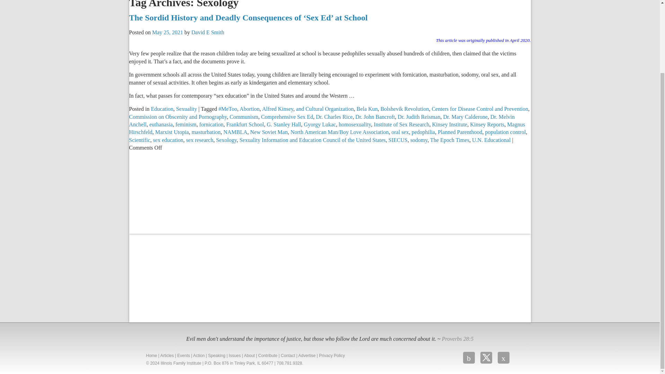 This screenshot has height=374, width=665. What do you see at coordinates (181, 277) in the screenshot?
I see `Advertisement` at bounding box center [181, 277].